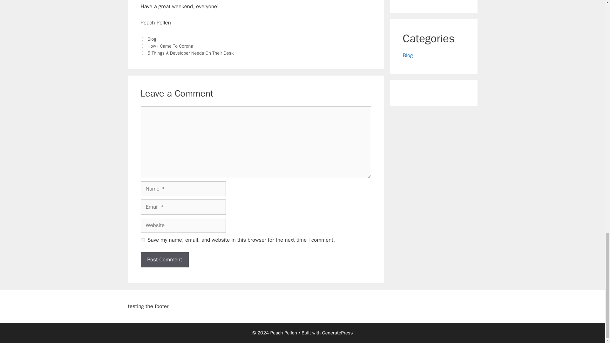 The image size is (610, 343). Describe the element at coordinates (170, 46) in the screenshot. I see `How I Came To Corona` at that location.